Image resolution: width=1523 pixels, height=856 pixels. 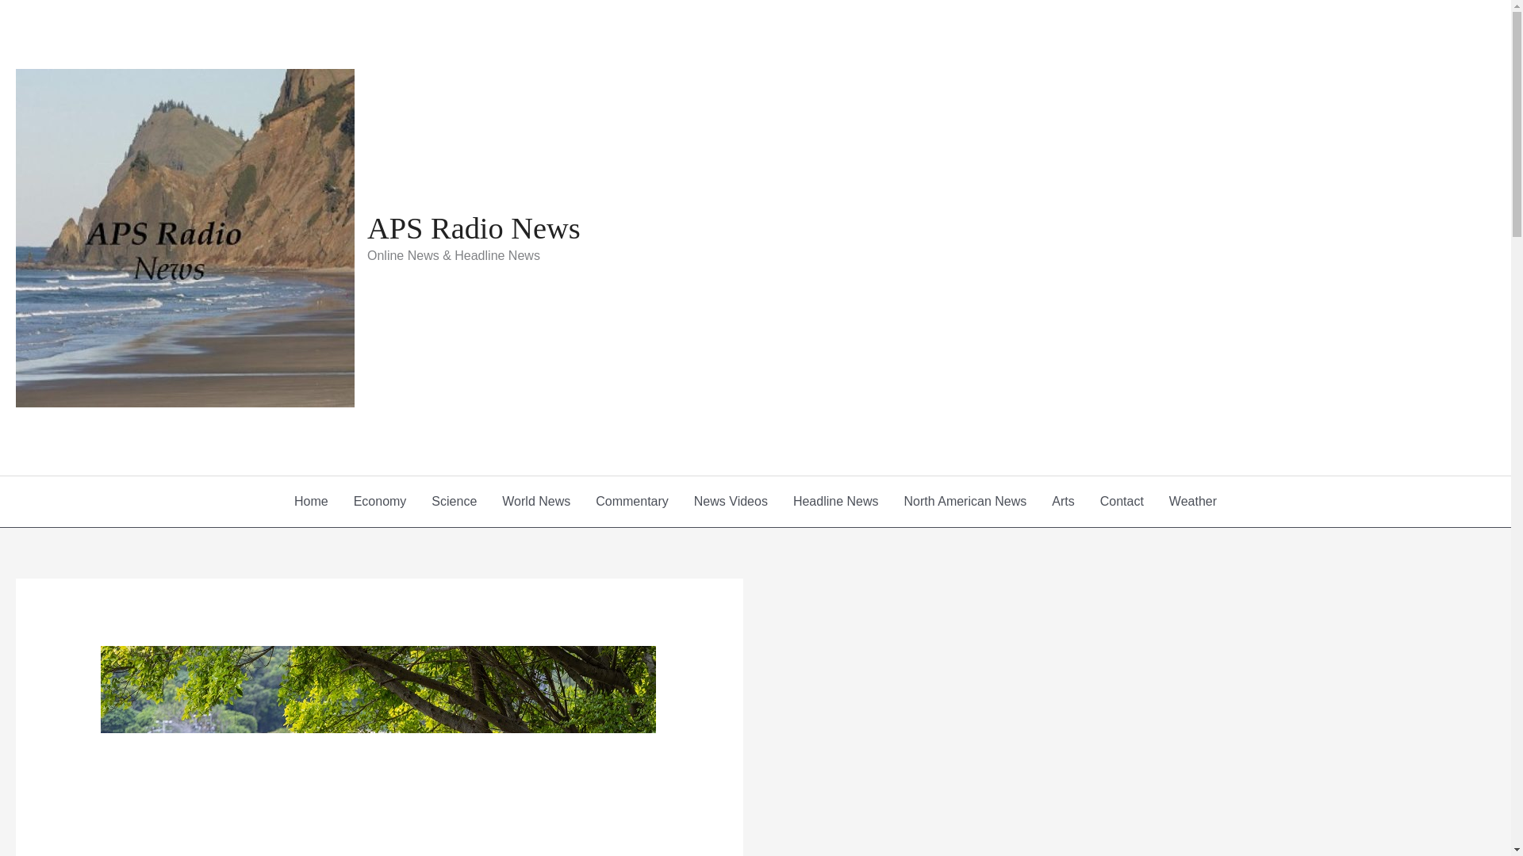 What do you see at coordinates (965, 501) in the screenshot?
I see `North American News` at bounding box center [965, 501].